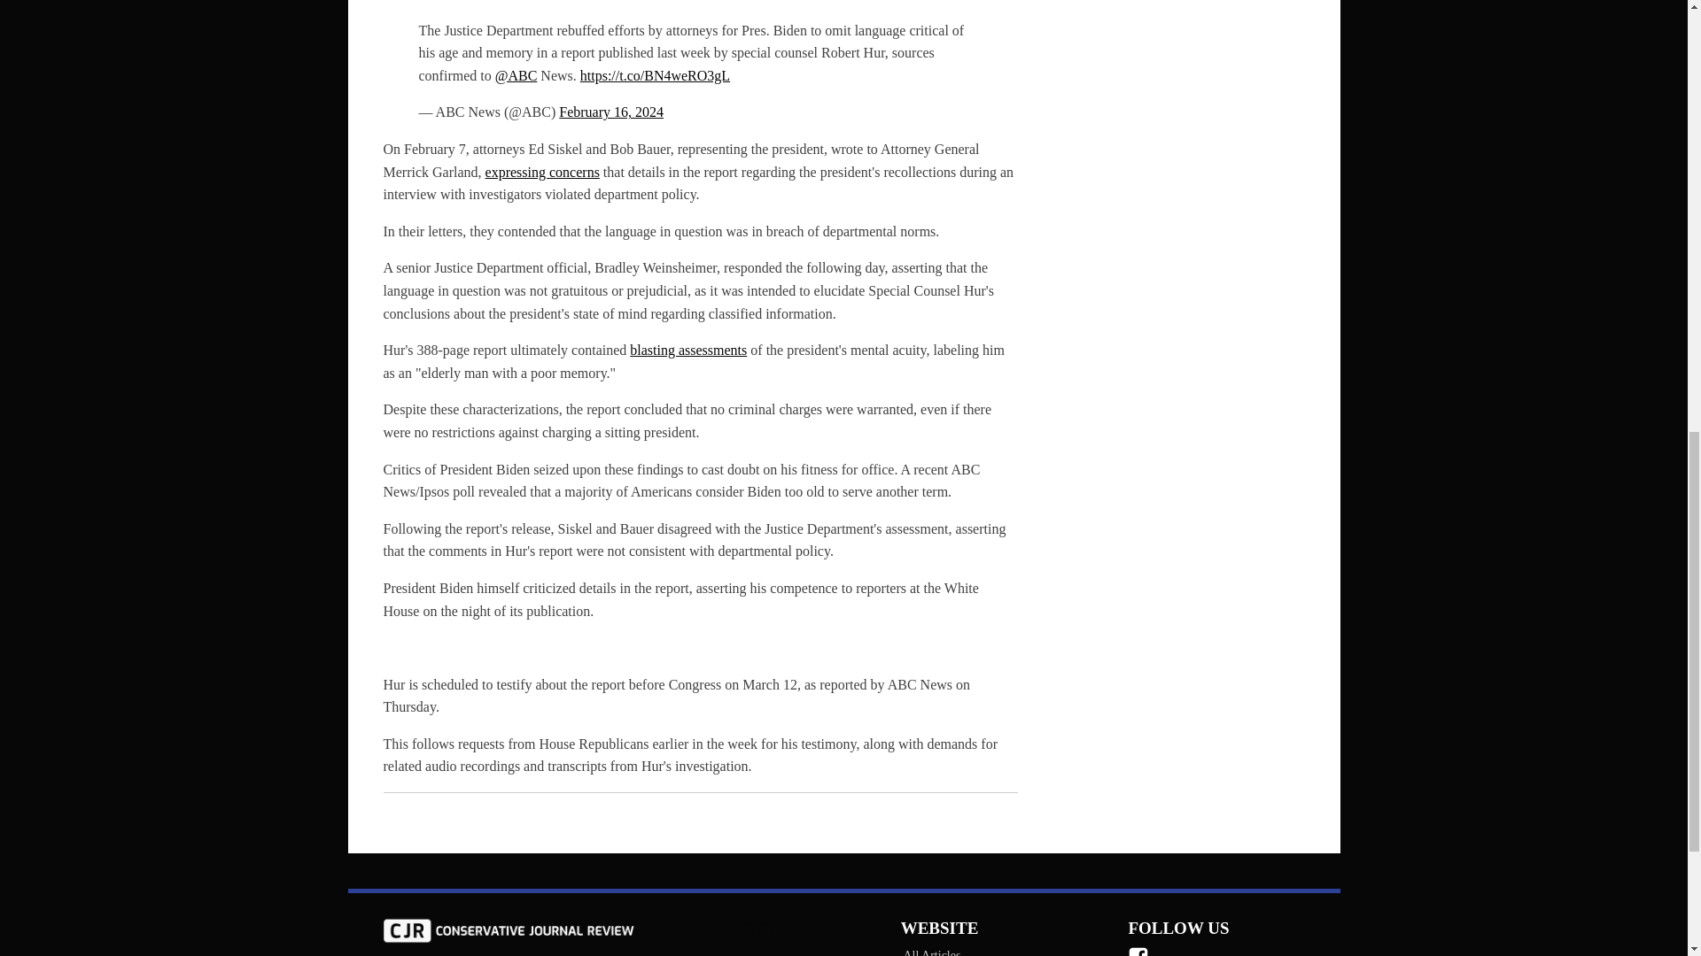  What do you see at coordinates (938, 949) in the screenshot?
I see `All Articles` at bounding box center [938, 949].